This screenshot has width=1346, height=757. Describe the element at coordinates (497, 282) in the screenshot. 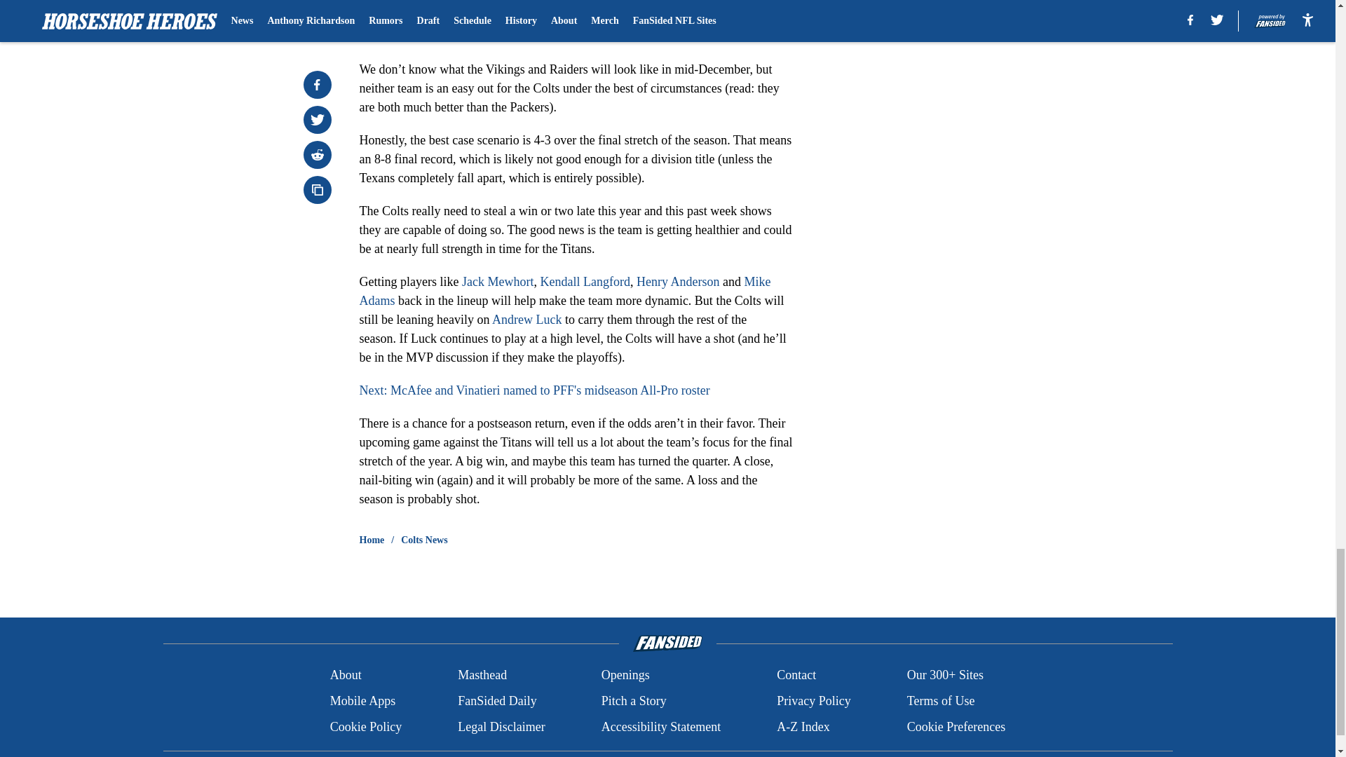

I see `Jack Mewhort` at that location.